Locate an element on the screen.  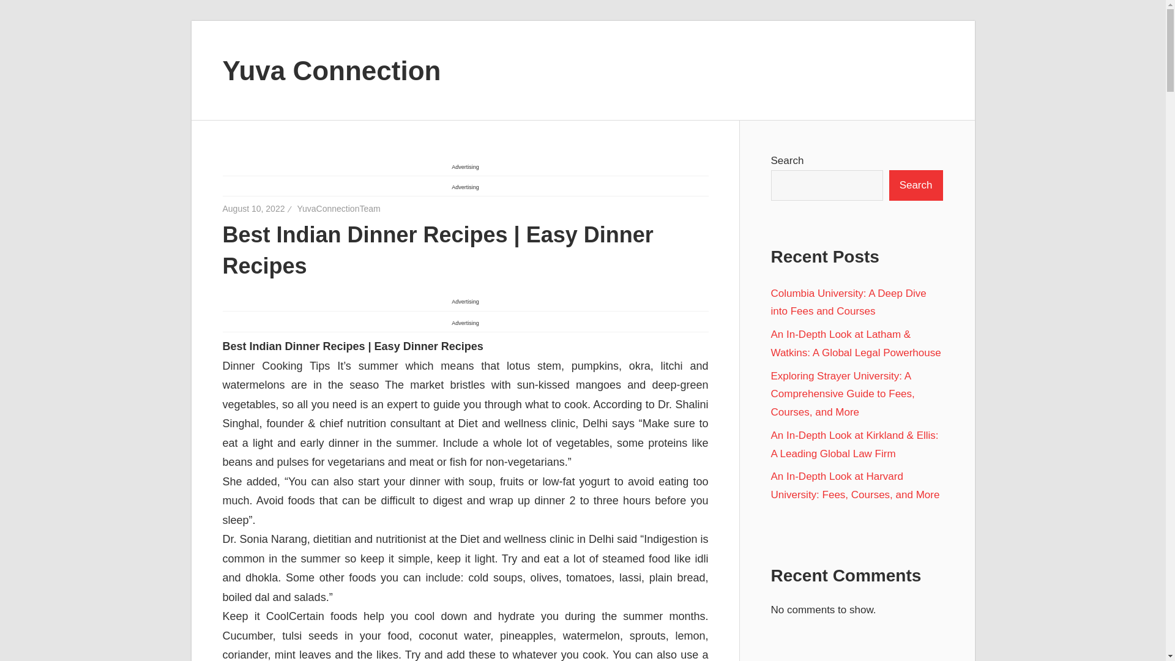
August 10, 2022 is located at coordinates (254, 207).